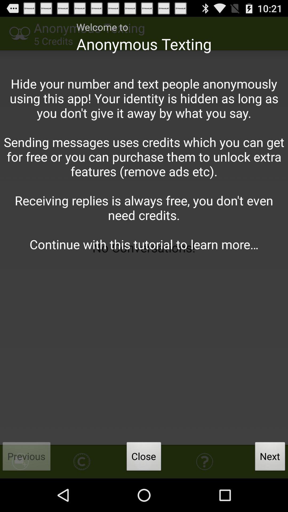 The image size is (288, 512). Describe the element at coordinates (144, 458) in the screenshot. I see `open the icon to the left of next button` at that location.